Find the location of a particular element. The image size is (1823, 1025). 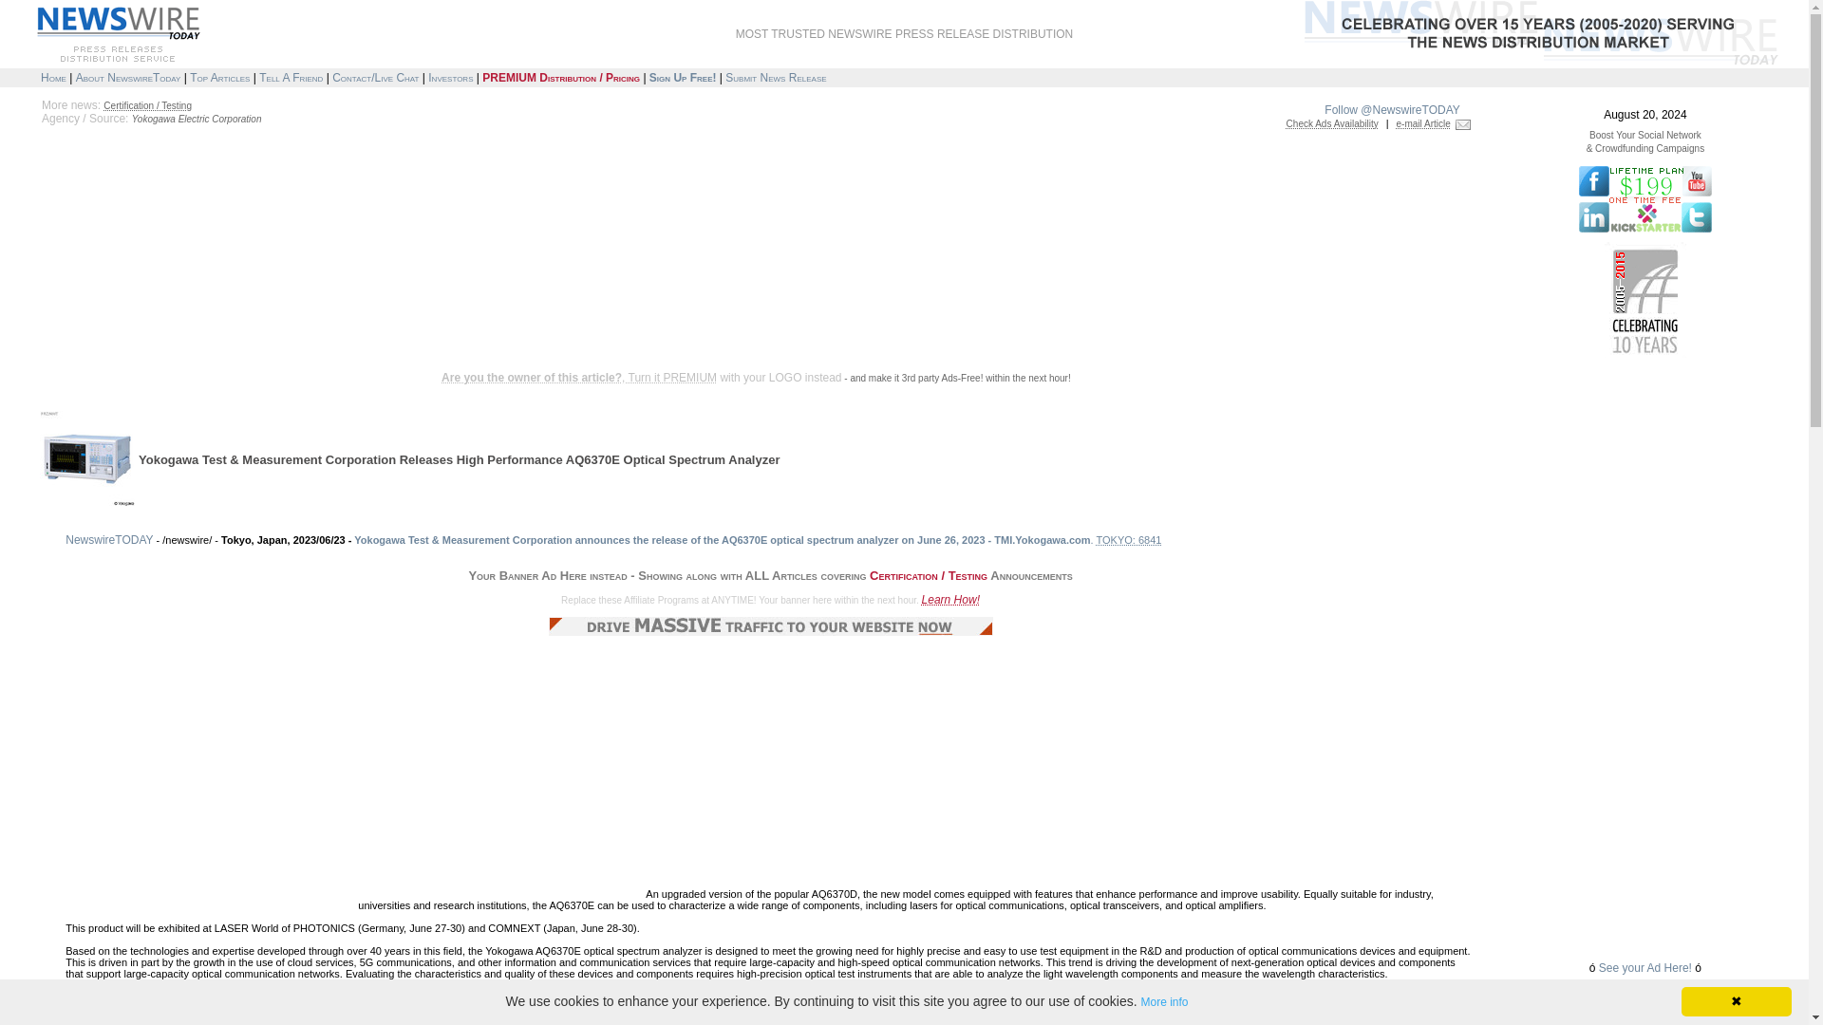

Sign Up Free! is located at coordinates (682, 77).